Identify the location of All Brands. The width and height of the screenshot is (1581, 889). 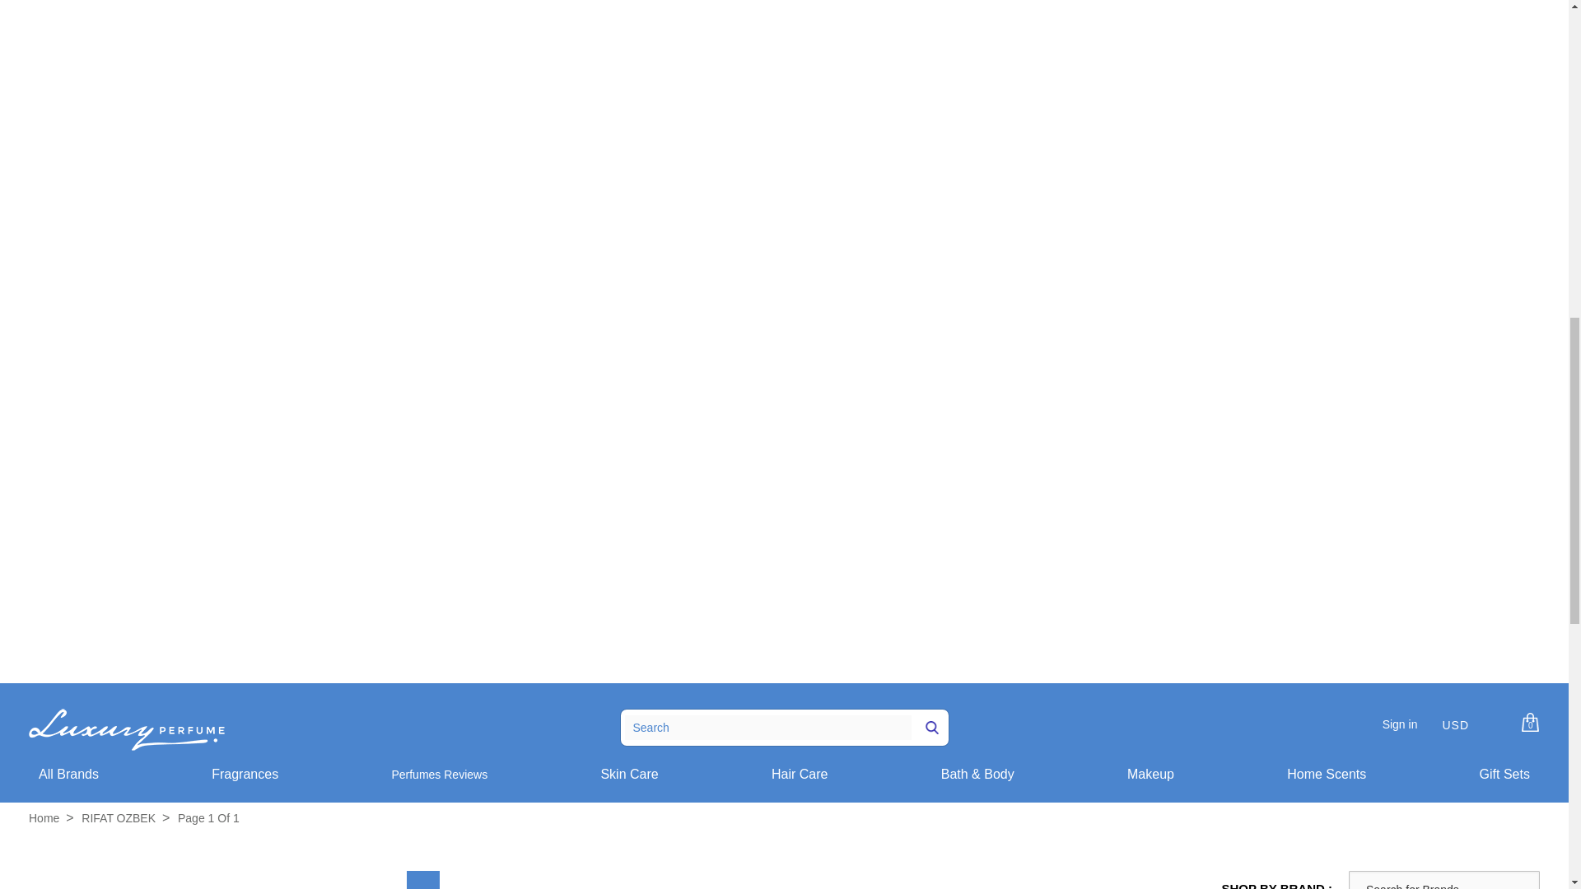
(68, 774).